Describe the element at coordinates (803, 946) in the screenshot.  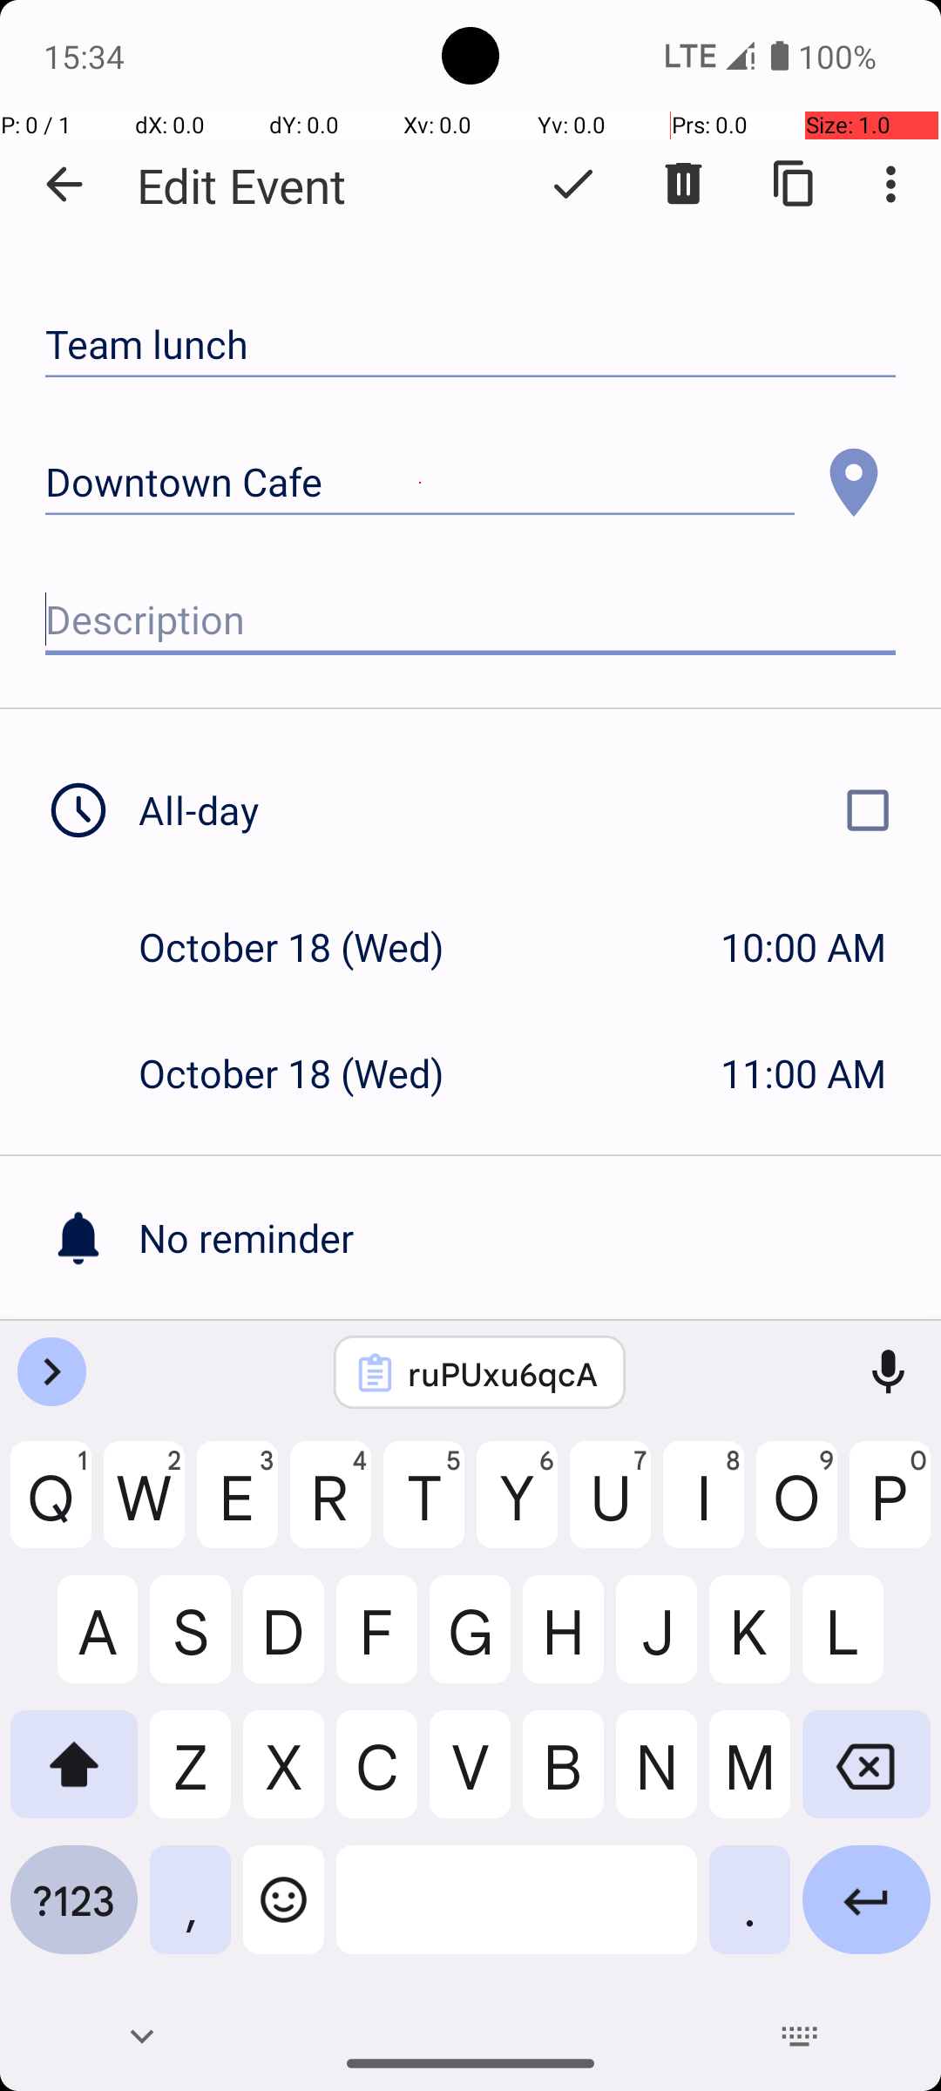
I see `10:00 AM` at that location.